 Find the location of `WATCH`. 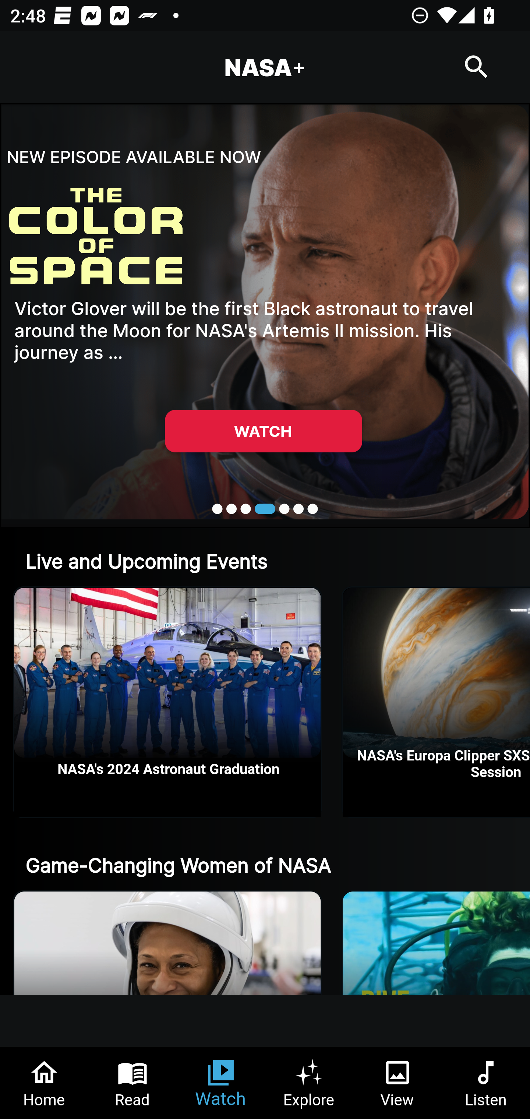

WATCH is located at coordinates (263, 431).